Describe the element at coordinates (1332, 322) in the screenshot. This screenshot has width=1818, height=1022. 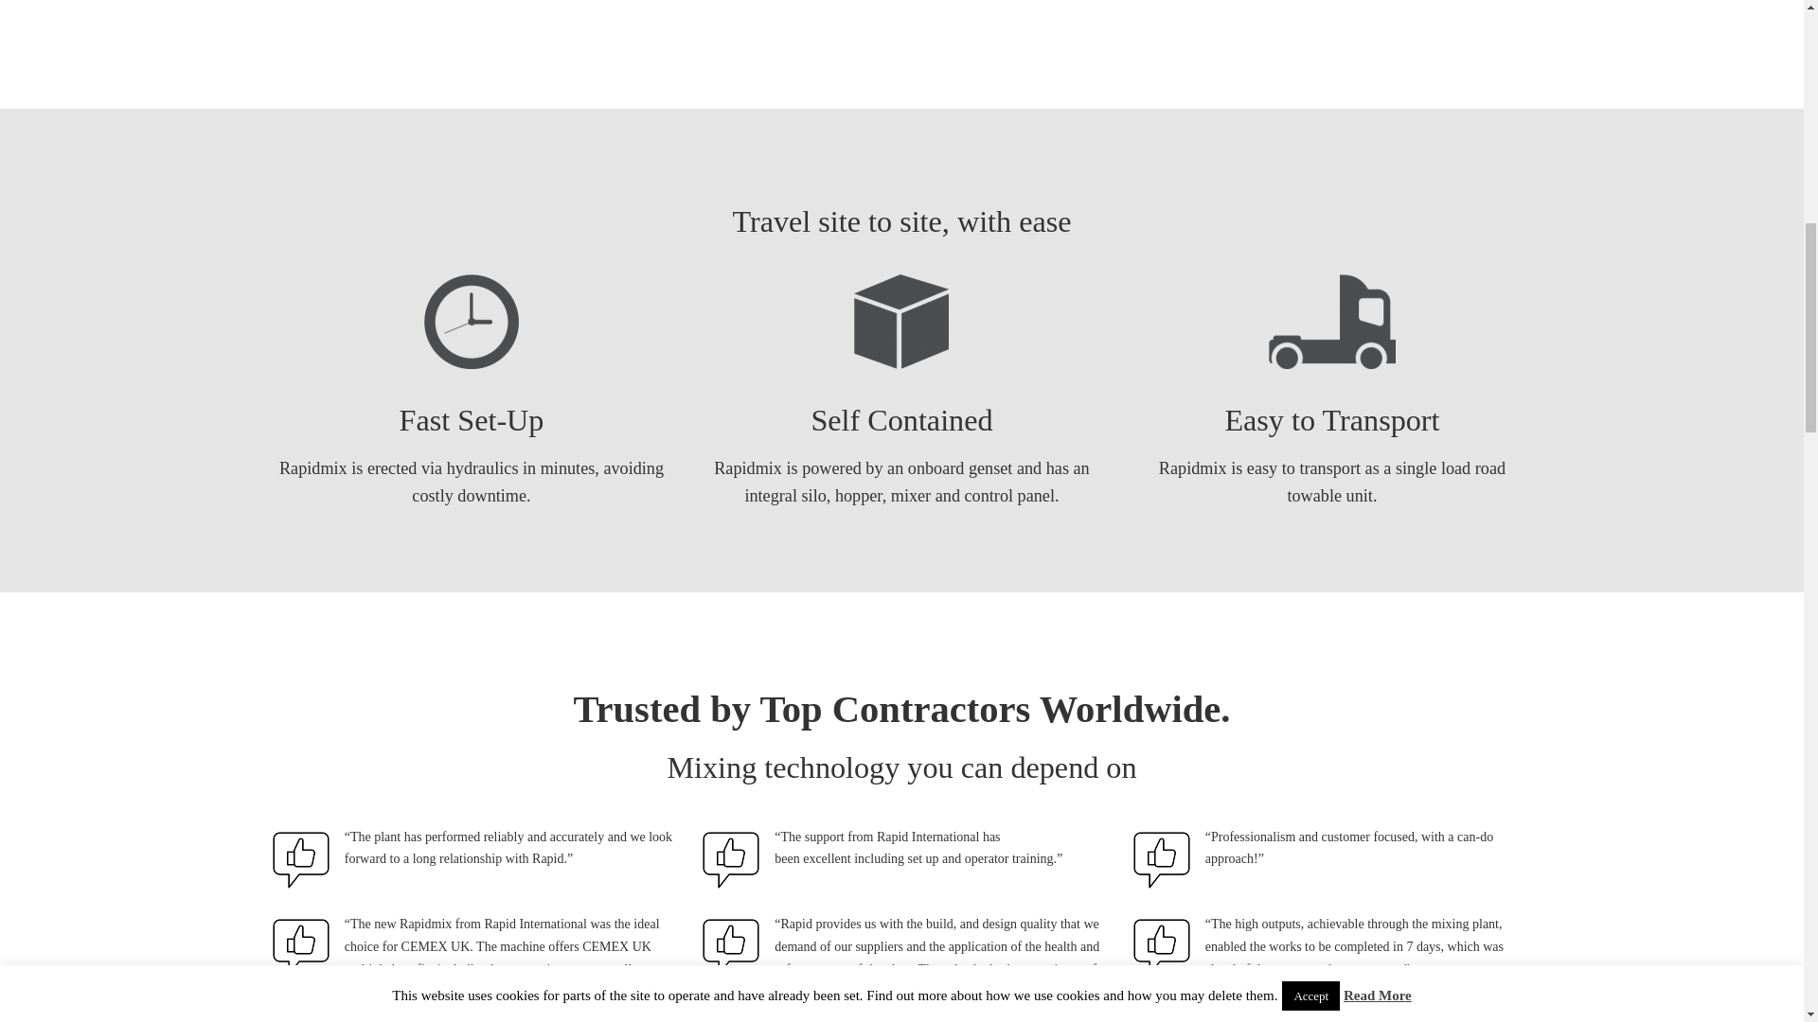
I see `Asset 3` at that location.